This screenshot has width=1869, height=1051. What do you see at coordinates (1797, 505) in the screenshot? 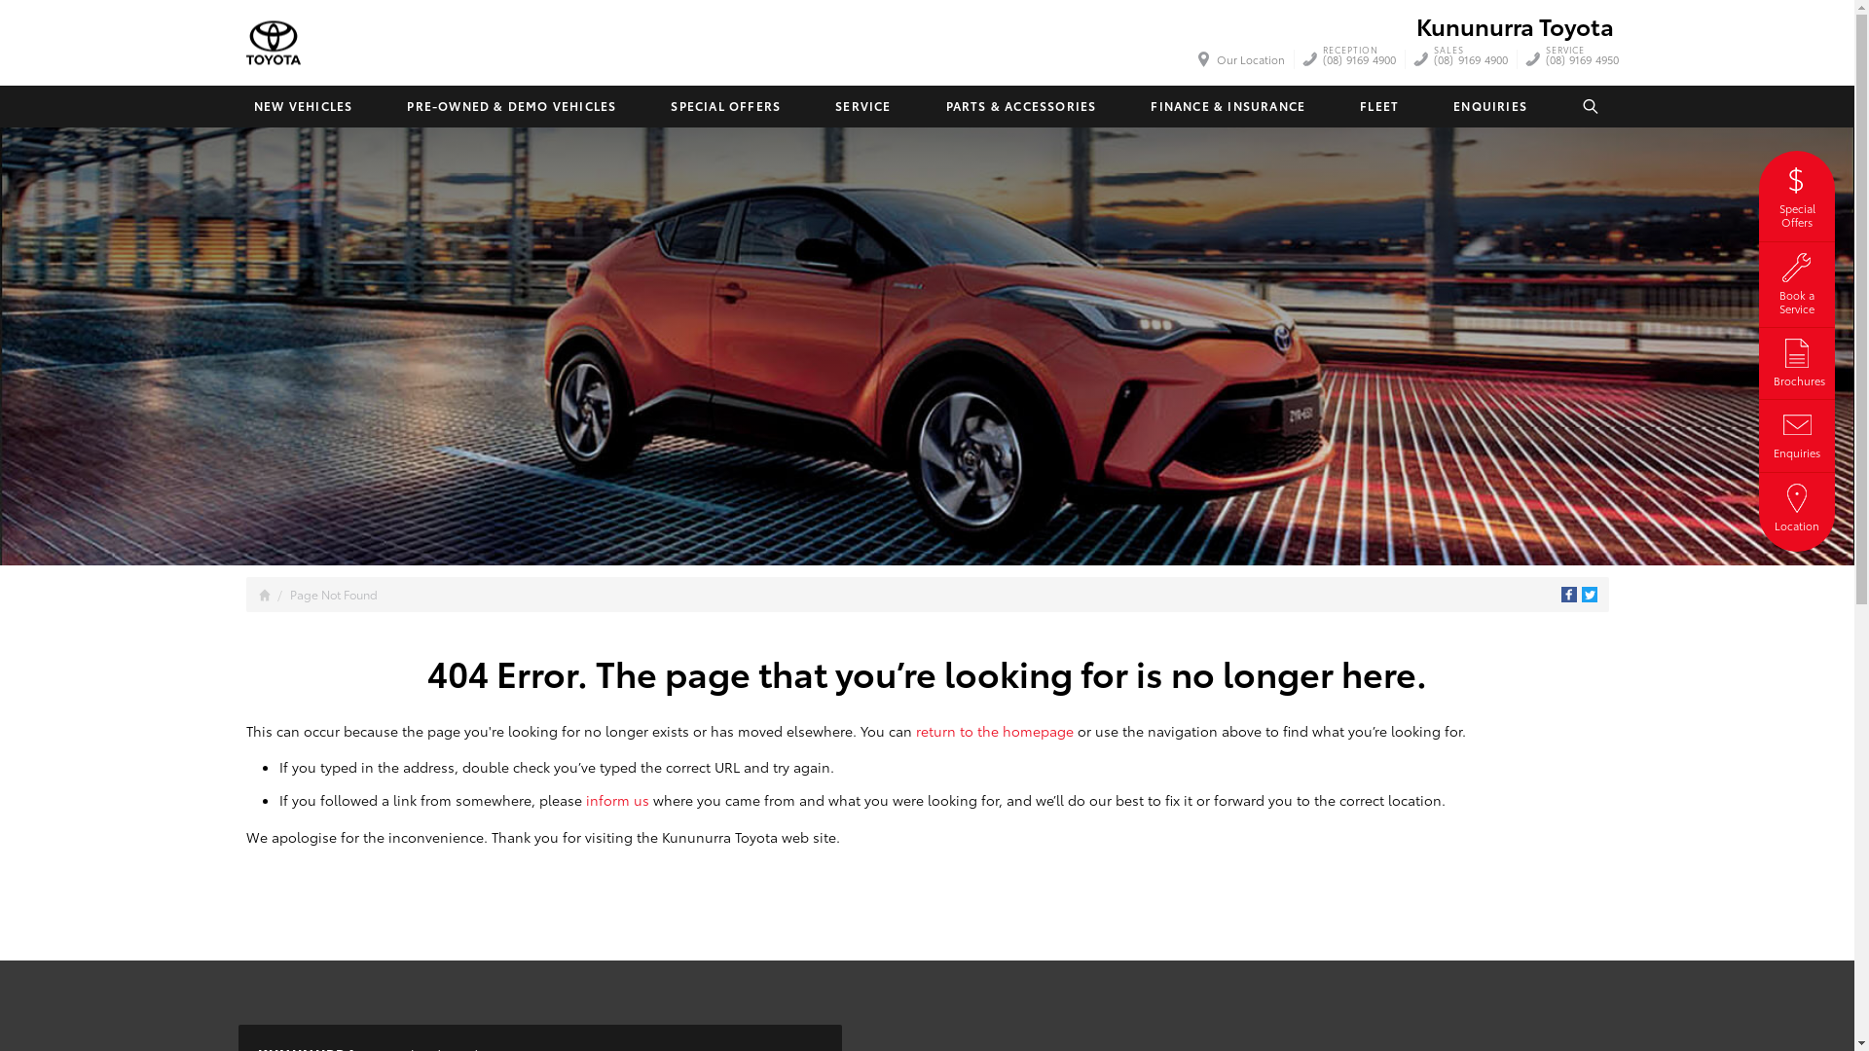
I see `Location` at bounding box center [1797, 505].